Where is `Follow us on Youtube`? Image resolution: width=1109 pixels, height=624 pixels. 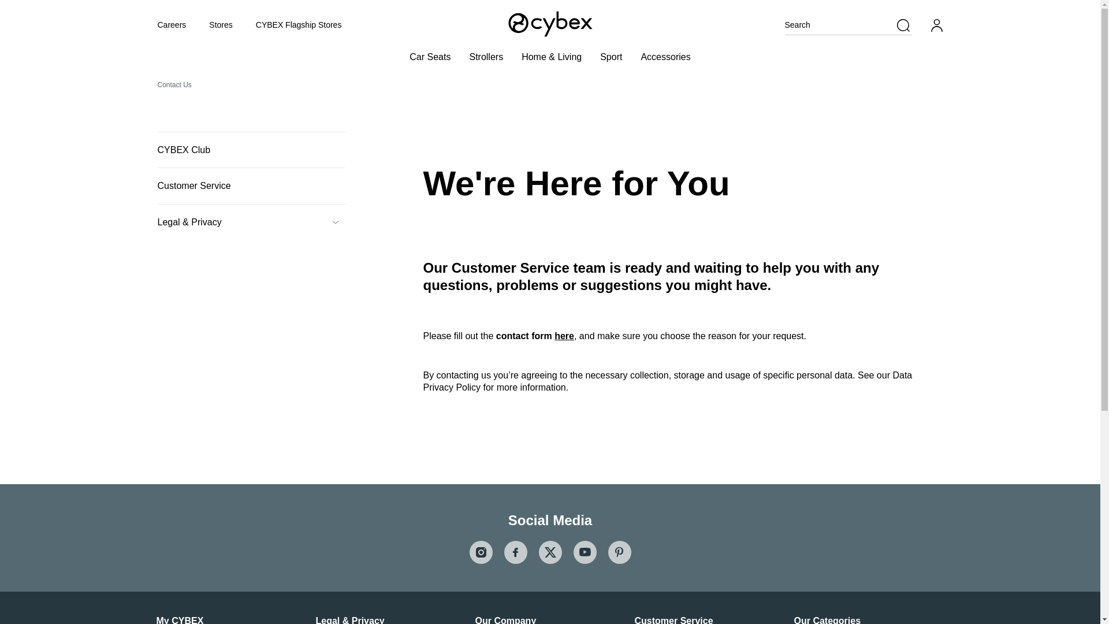 Follow us on Youtube is located at coordinates (585, 552).